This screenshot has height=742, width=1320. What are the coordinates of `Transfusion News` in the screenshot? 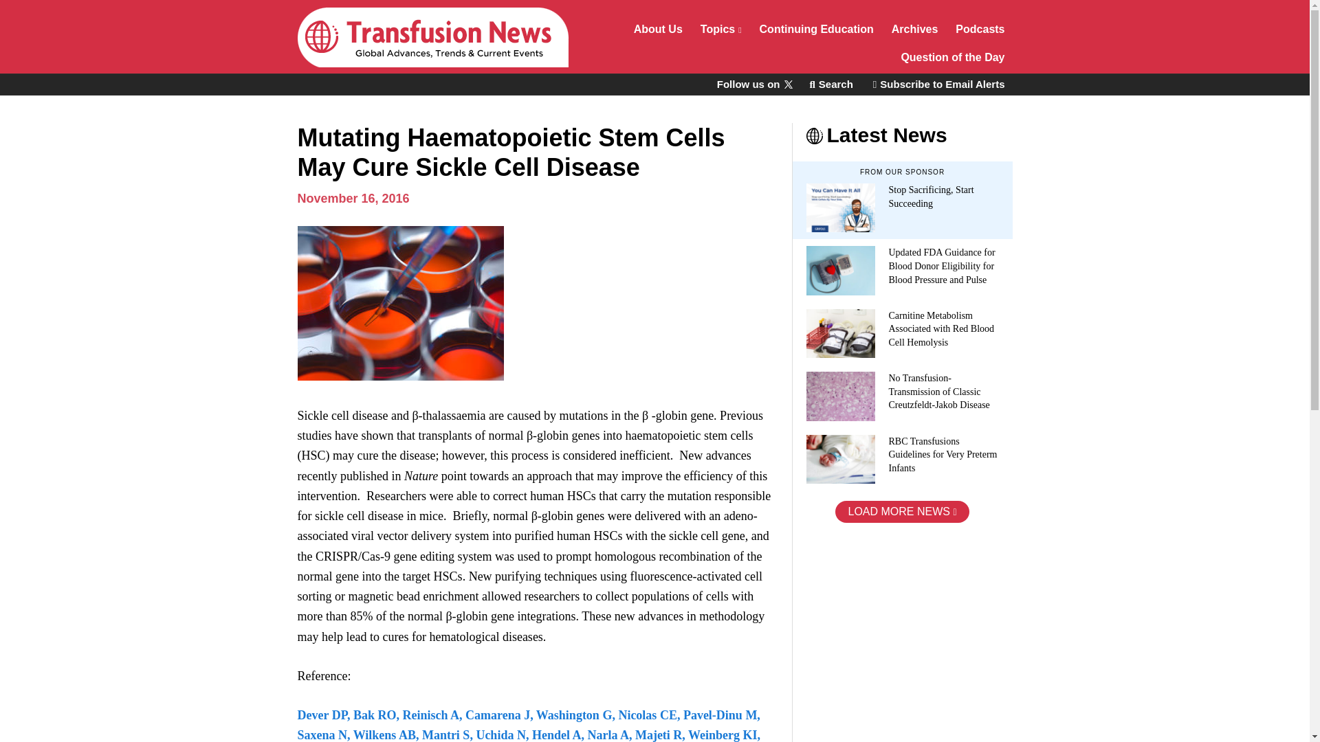 It's located at (432, 37).